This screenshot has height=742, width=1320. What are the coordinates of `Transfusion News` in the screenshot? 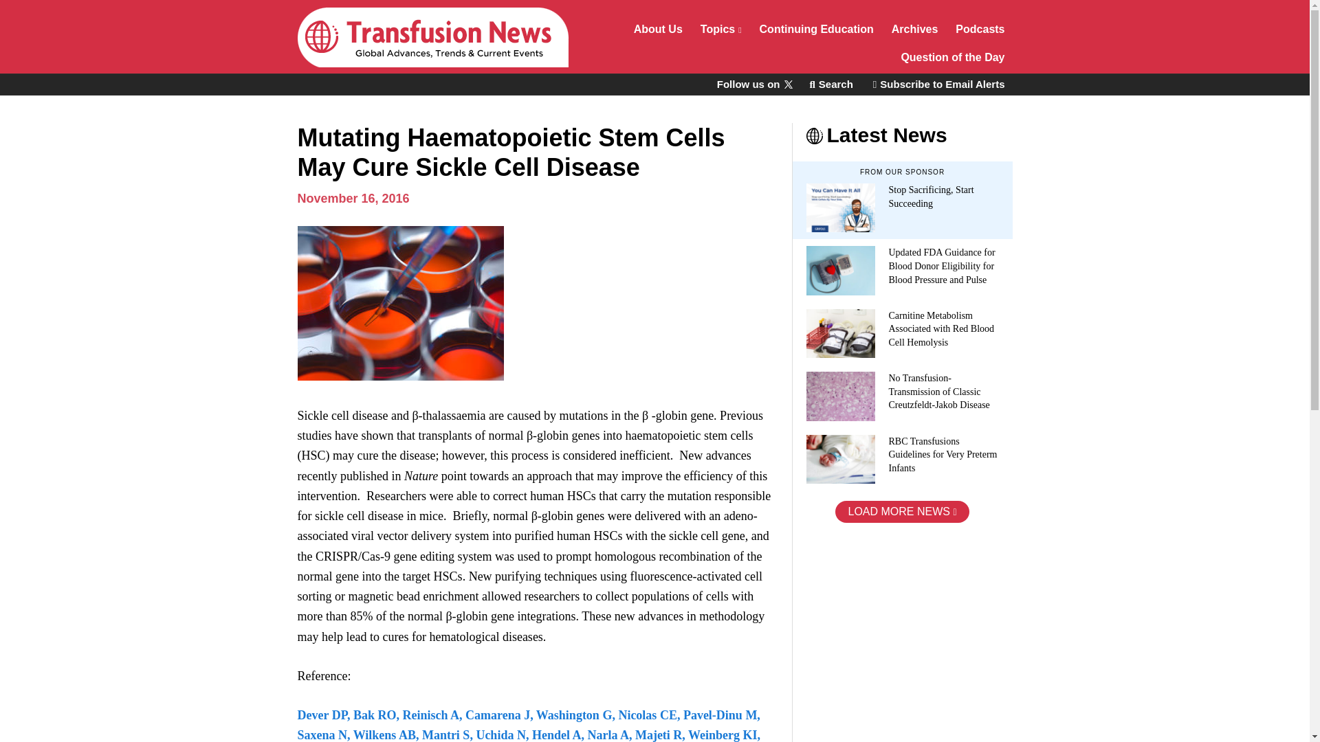 It's located at (432, 37).